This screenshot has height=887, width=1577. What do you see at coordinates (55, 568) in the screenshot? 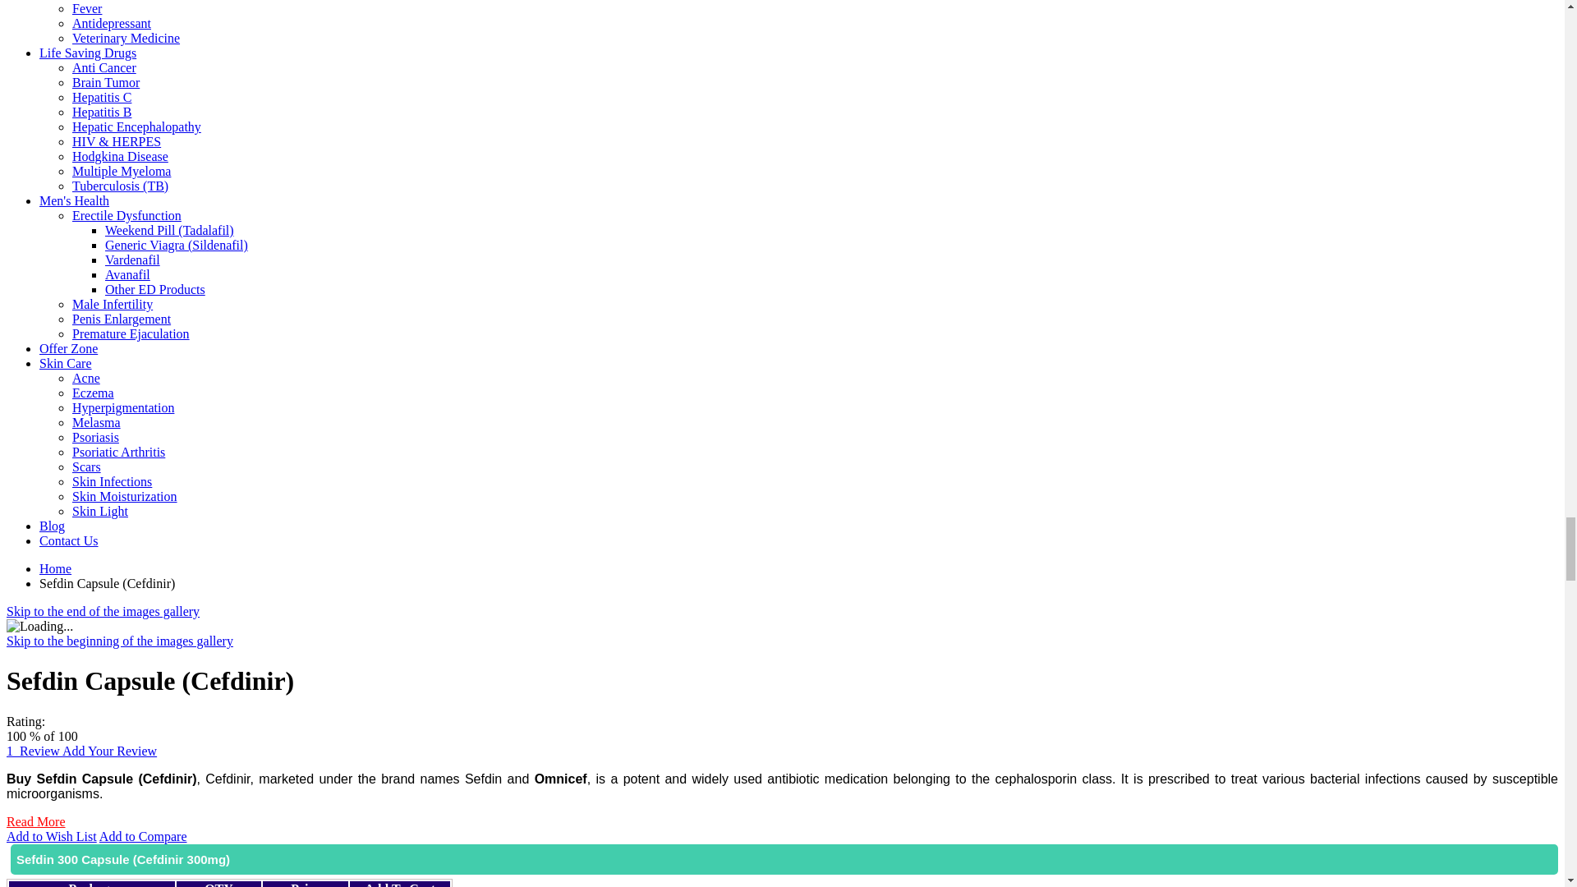
I see `Go to Home Page` at bounding box center [55, 568].